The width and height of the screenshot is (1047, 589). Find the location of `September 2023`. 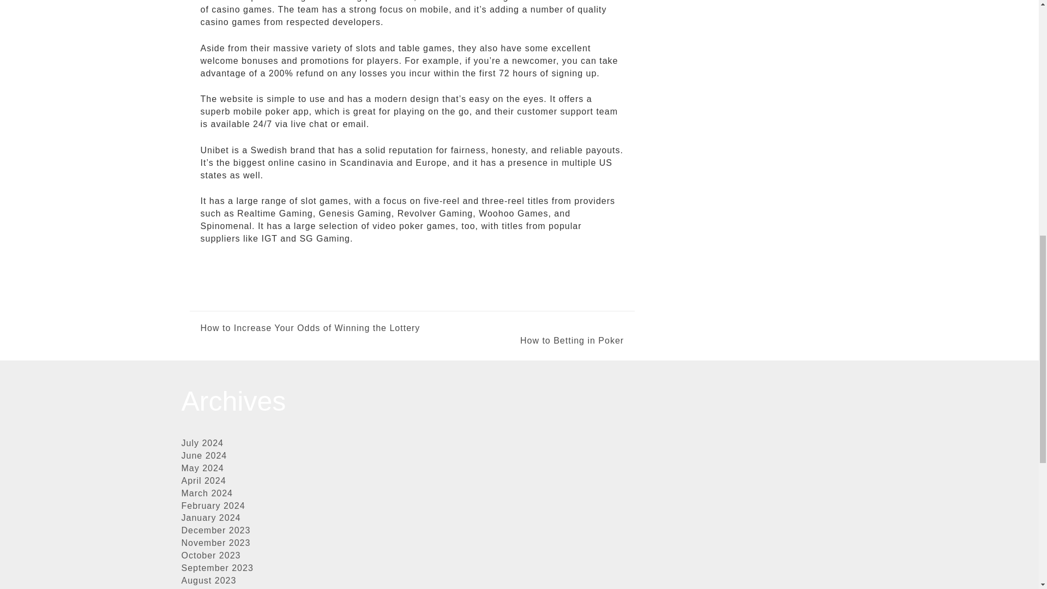

September 2023 is located at coordinates (217, 567).